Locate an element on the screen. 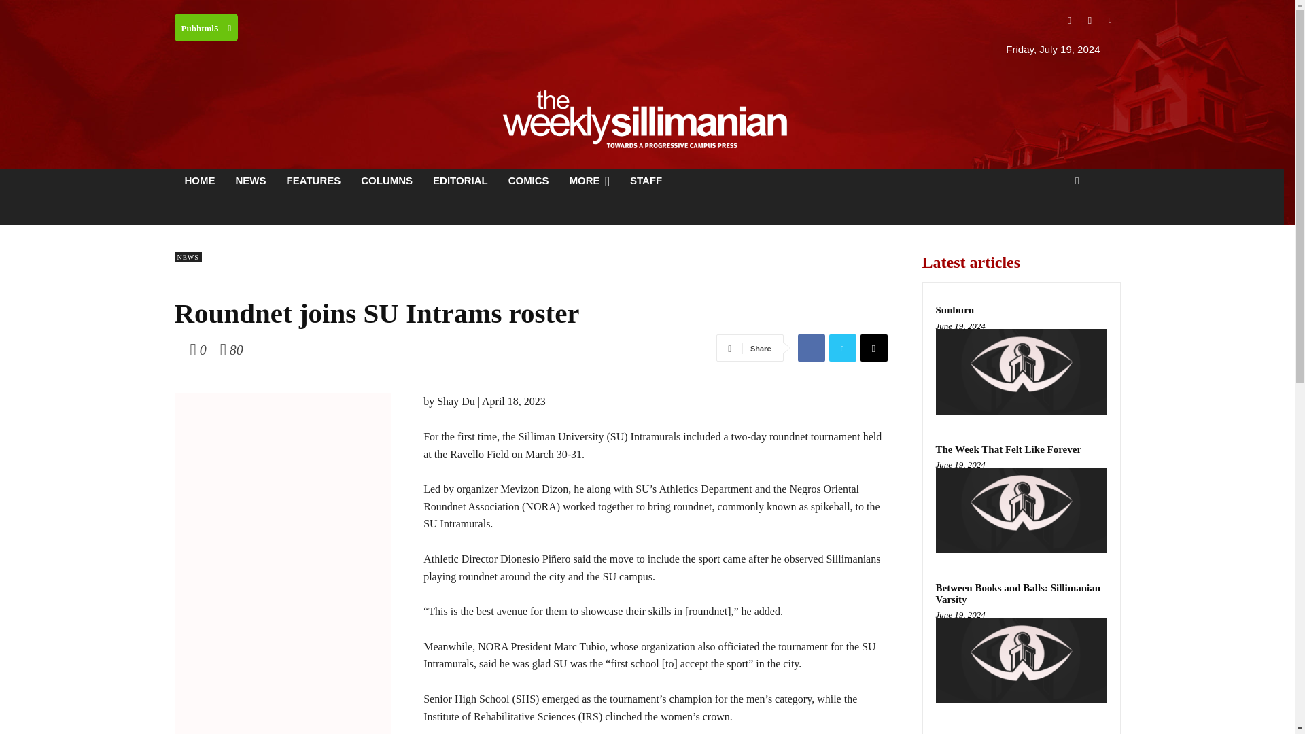 The image size is (1305, 734). Instagram is located at coordinates (1089, 20).